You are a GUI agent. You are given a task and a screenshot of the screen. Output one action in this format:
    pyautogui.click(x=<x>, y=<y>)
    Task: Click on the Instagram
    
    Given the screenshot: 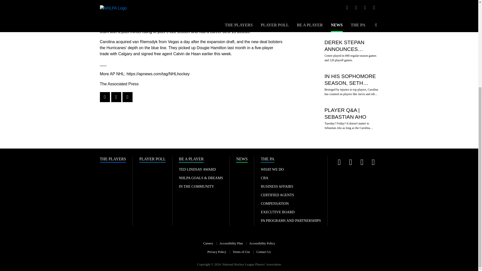 What is the action you would take?
    pyautogui.click(x=350, y=162)
    